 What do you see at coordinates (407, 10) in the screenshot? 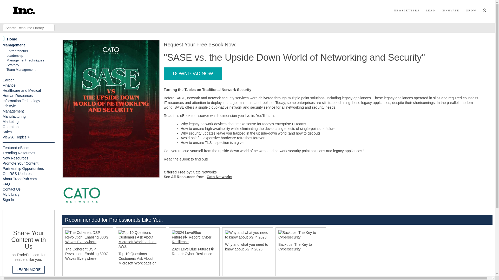
I see `Continue to Newsletters on Inc.com` at bounding box center [407, 10].